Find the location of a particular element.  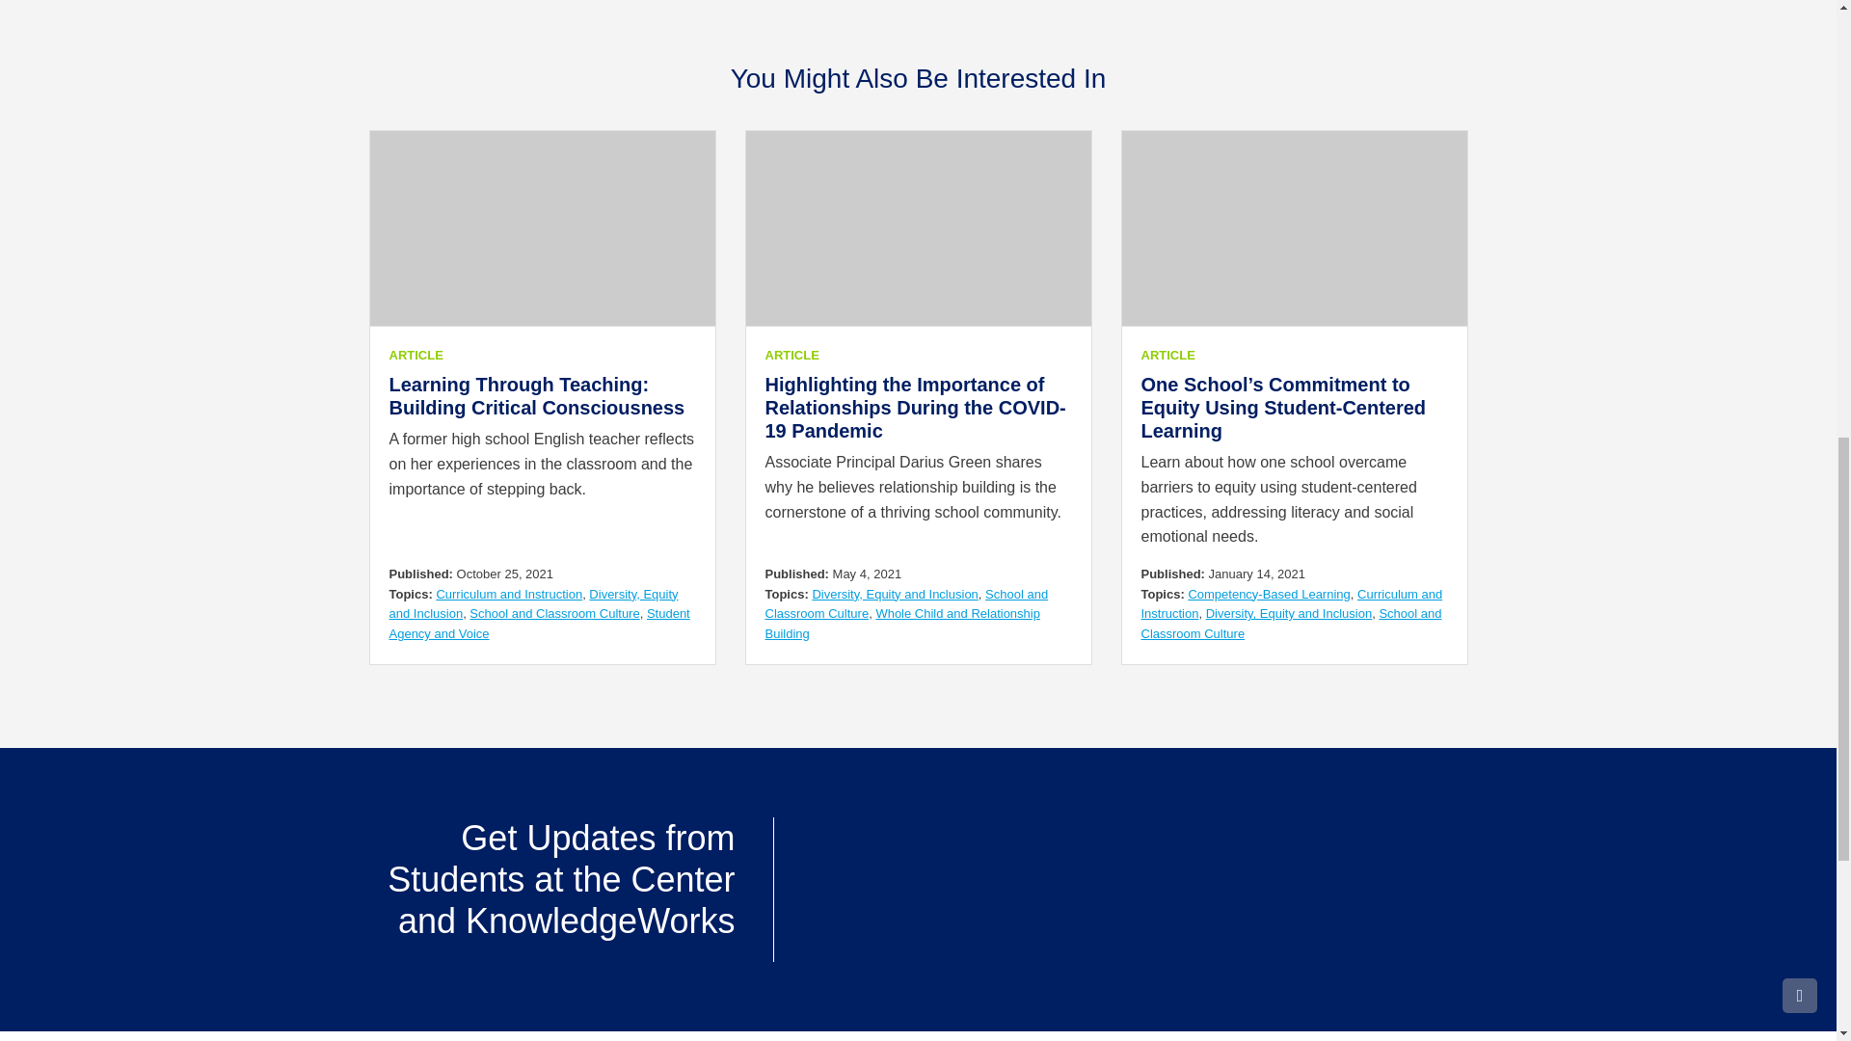

Learning Through Teaching: Building Critical Consciousness is located at coordinates (536, 395).